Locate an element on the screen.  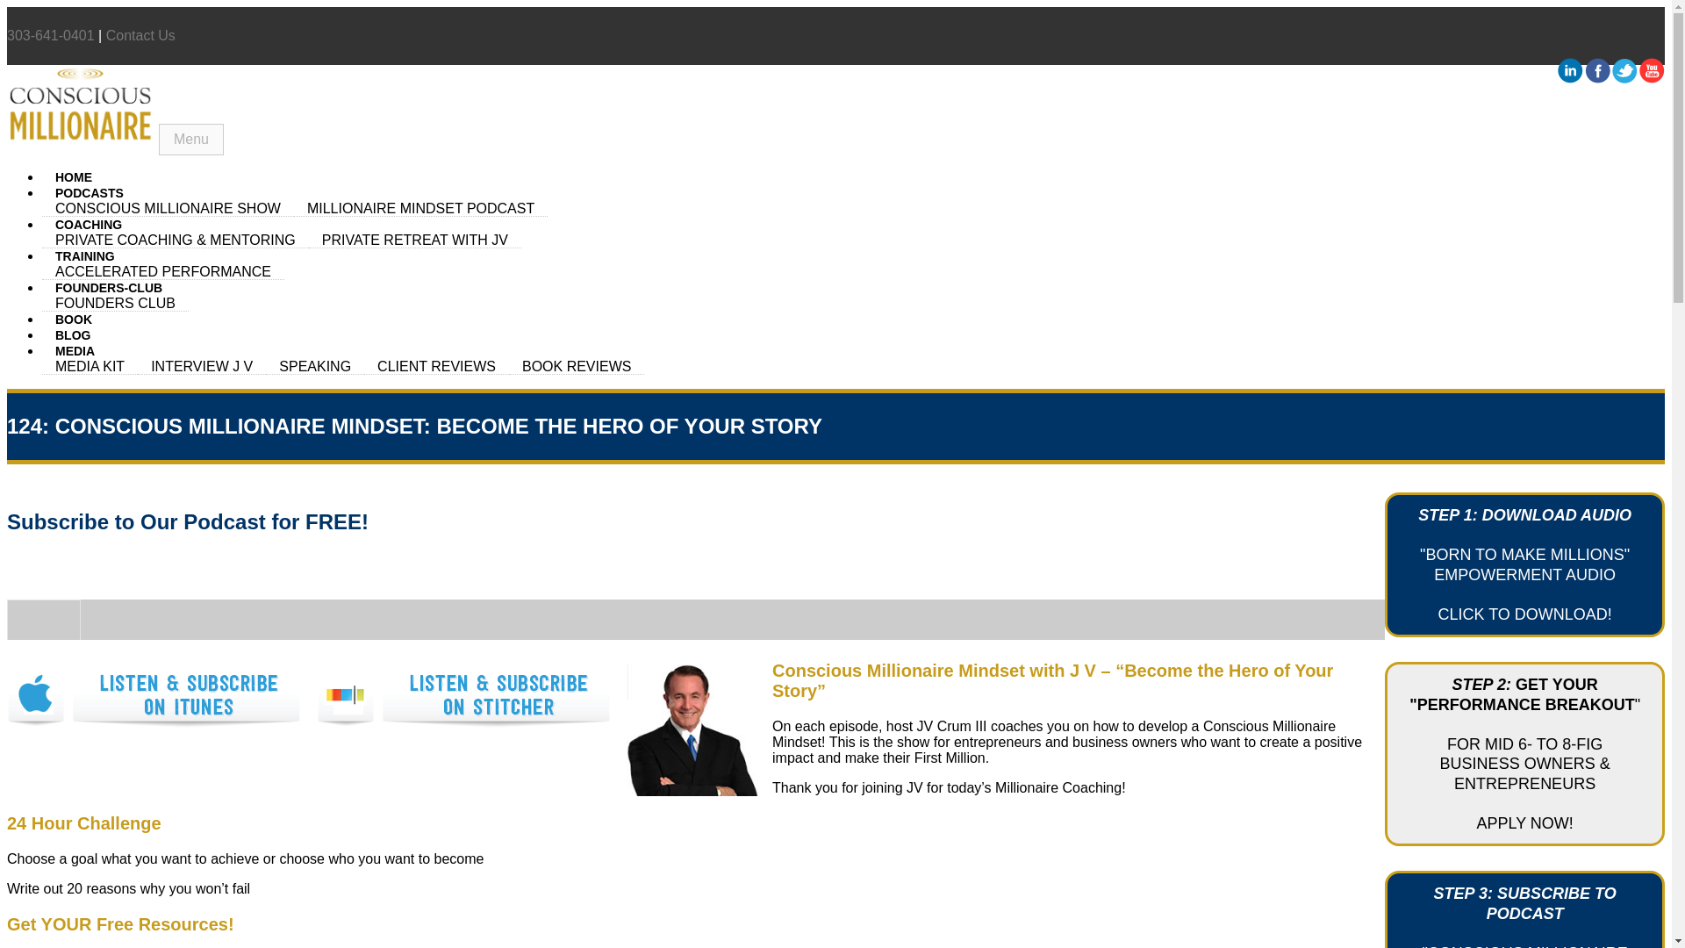
MEDIA KIT is located at coordinates (90, 367).